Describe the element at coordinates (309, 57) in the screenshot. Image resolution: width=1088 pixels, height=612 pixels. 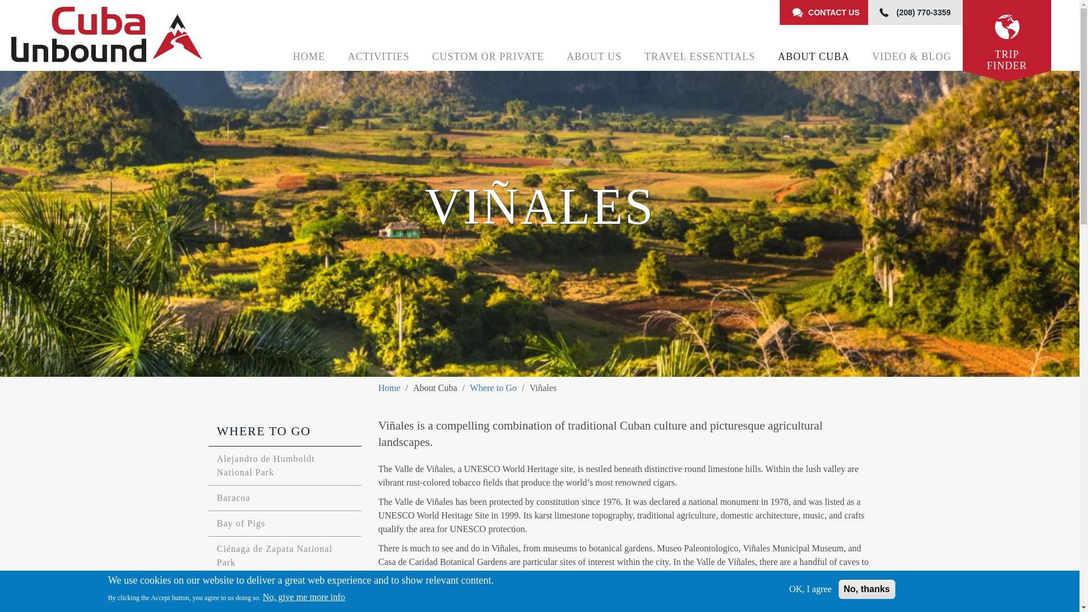
I see `Home` at that location.